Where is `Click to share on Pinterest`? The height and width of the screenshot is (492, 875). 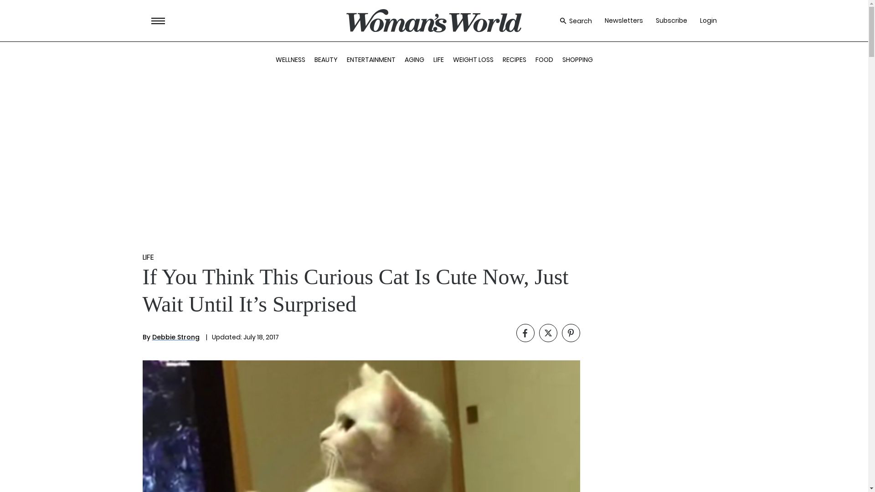 Click to share on Pinterest is located at coordinates (571, 333).